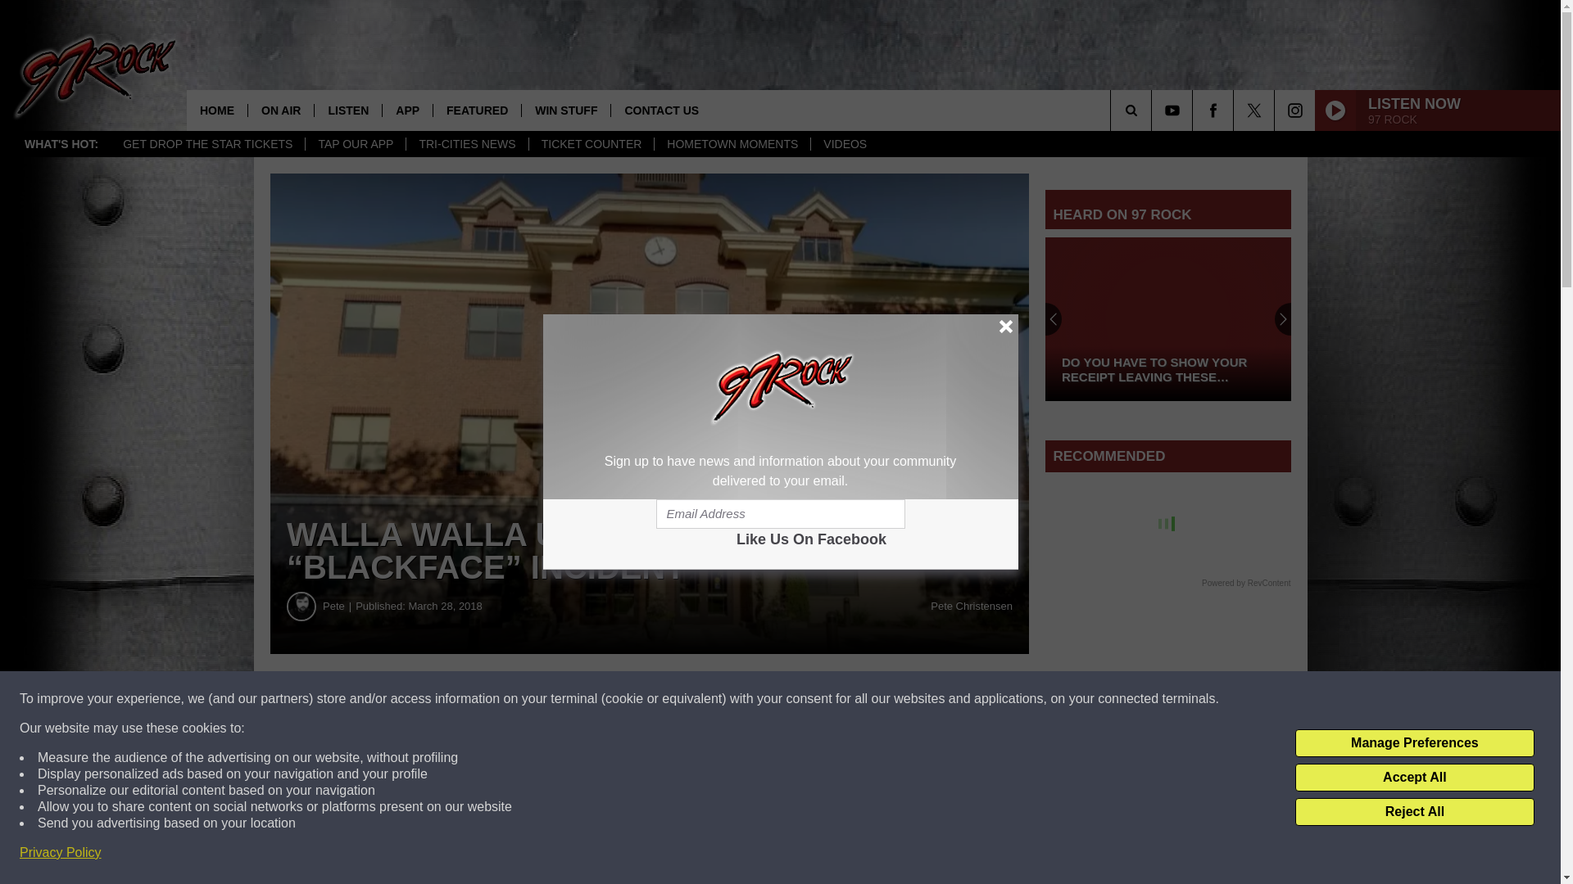 This screenshot has width=1573, height=884. What do you see at coordinates (1414, 812) in the screenshot?
I see `Reject All` at bounding box center [1414, 812].